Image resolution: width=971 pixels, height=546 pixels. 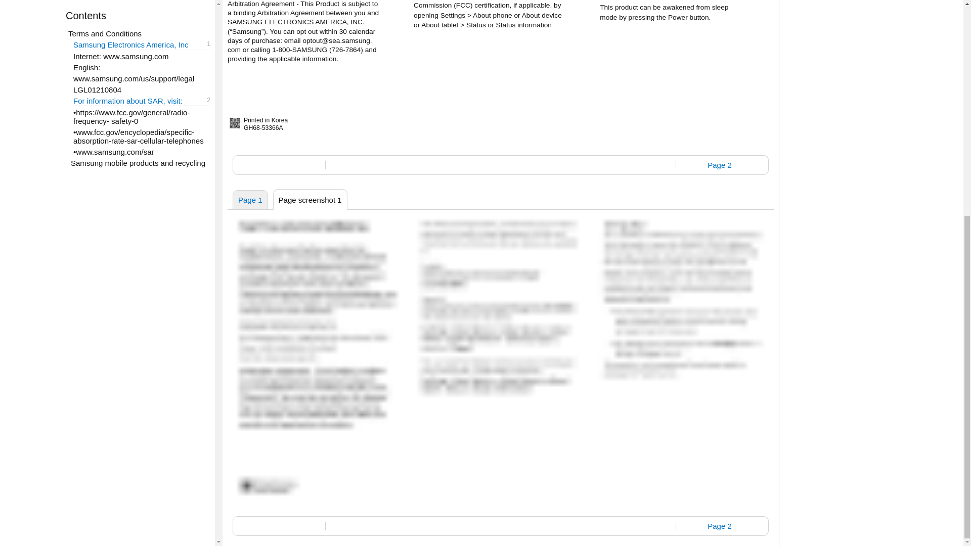 What do you see at coordinates (250, 199) in the screenshot?
I see `Page 1` at bounding box center [250, 199].